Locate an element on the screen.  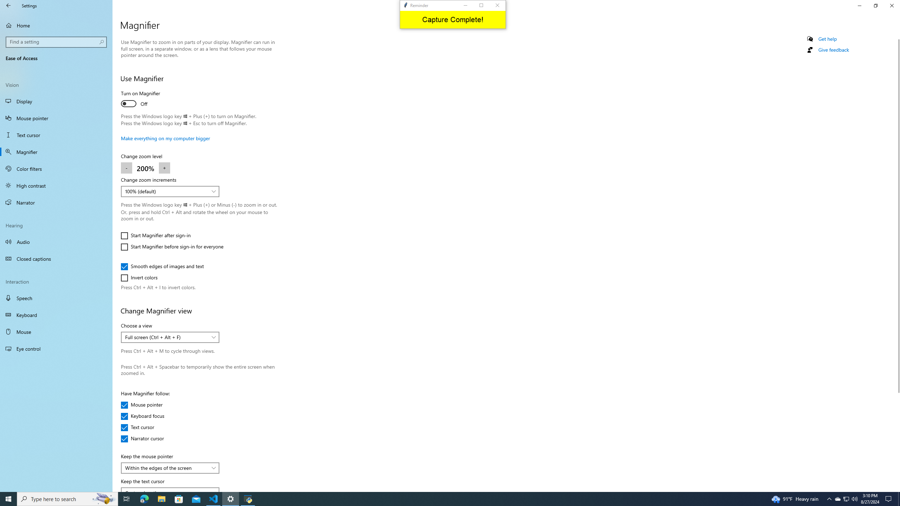
Mouse is located at coordinates (56, 332).